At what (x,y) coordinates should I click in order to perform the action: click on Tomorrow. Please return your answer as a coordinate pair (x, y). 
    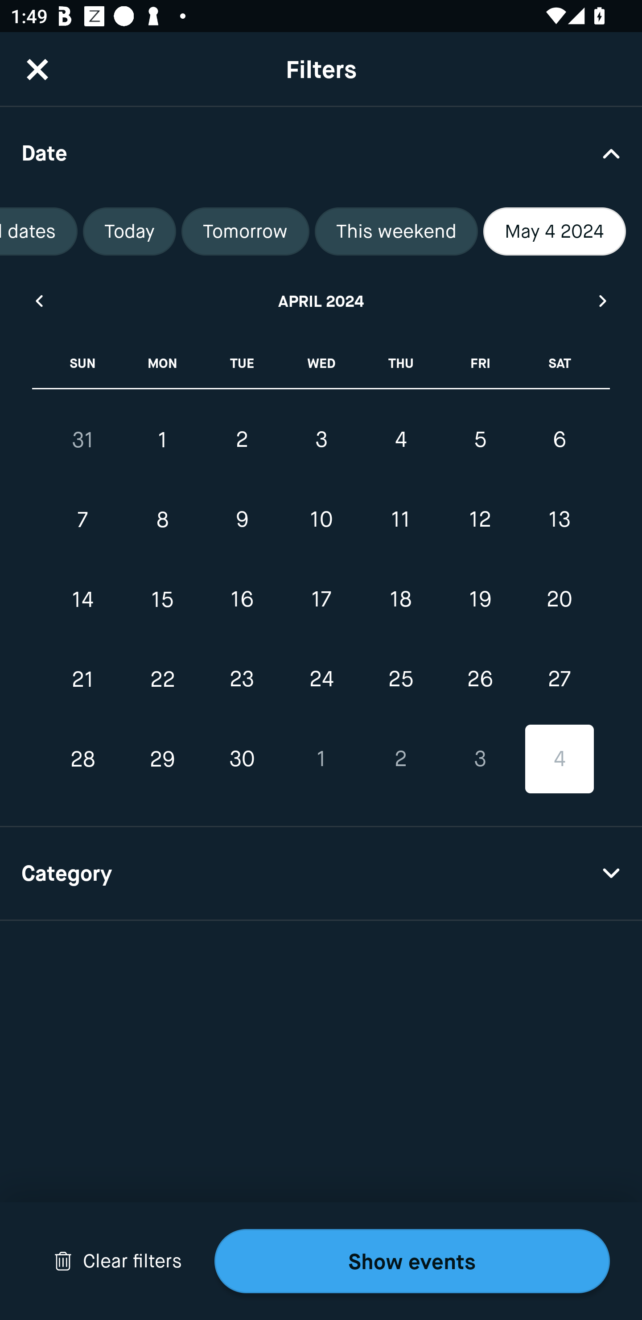
    Looking at the image, I should click on (245, 231).